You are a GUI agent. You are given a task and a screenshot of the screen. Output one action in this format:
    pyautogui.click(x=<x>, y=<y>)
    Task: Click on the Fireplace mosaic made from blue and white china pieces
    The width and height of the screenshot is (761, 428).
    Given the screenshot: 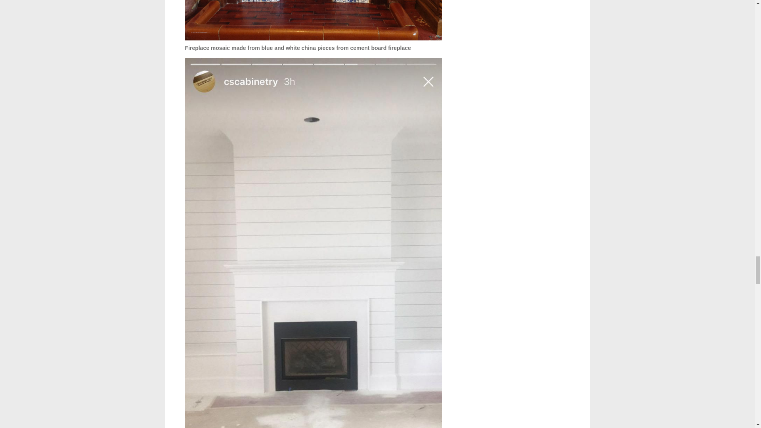 What is the action you would take?
    pyautogui.click(x=313, y=20)
    